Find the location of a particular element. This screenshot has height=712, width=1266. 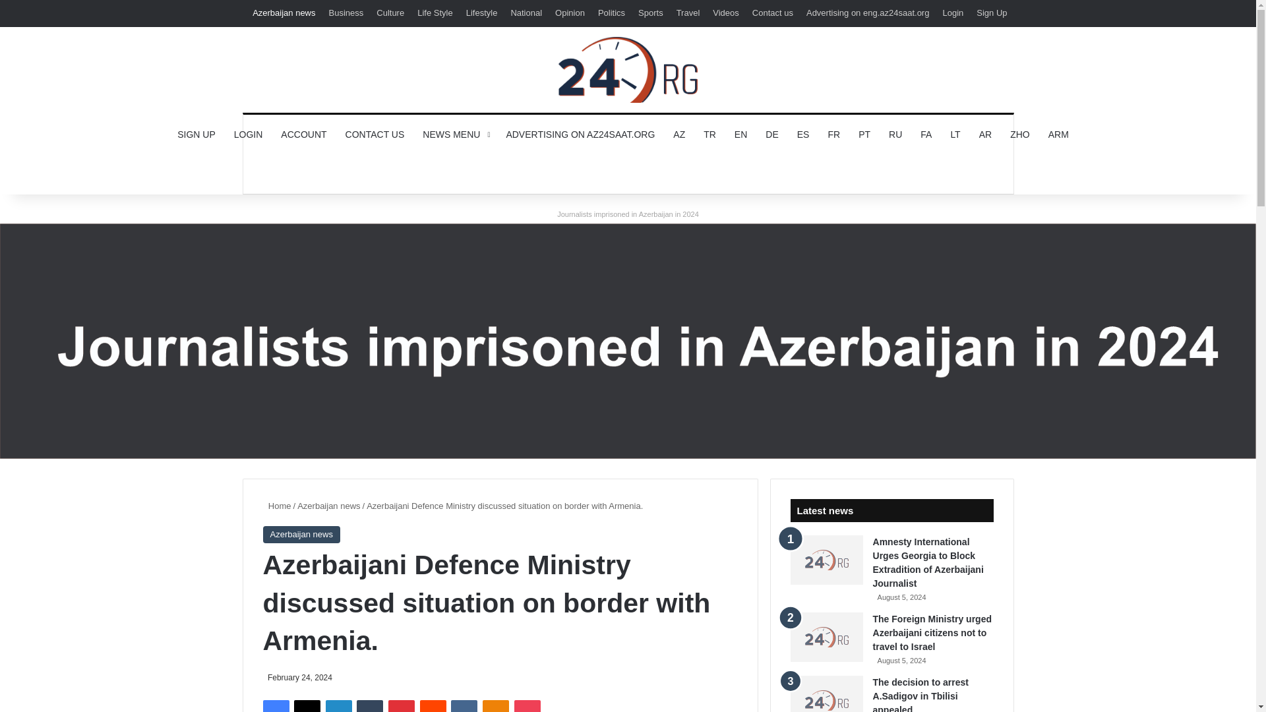

Lifestyle is located at coordinates (481, 13).